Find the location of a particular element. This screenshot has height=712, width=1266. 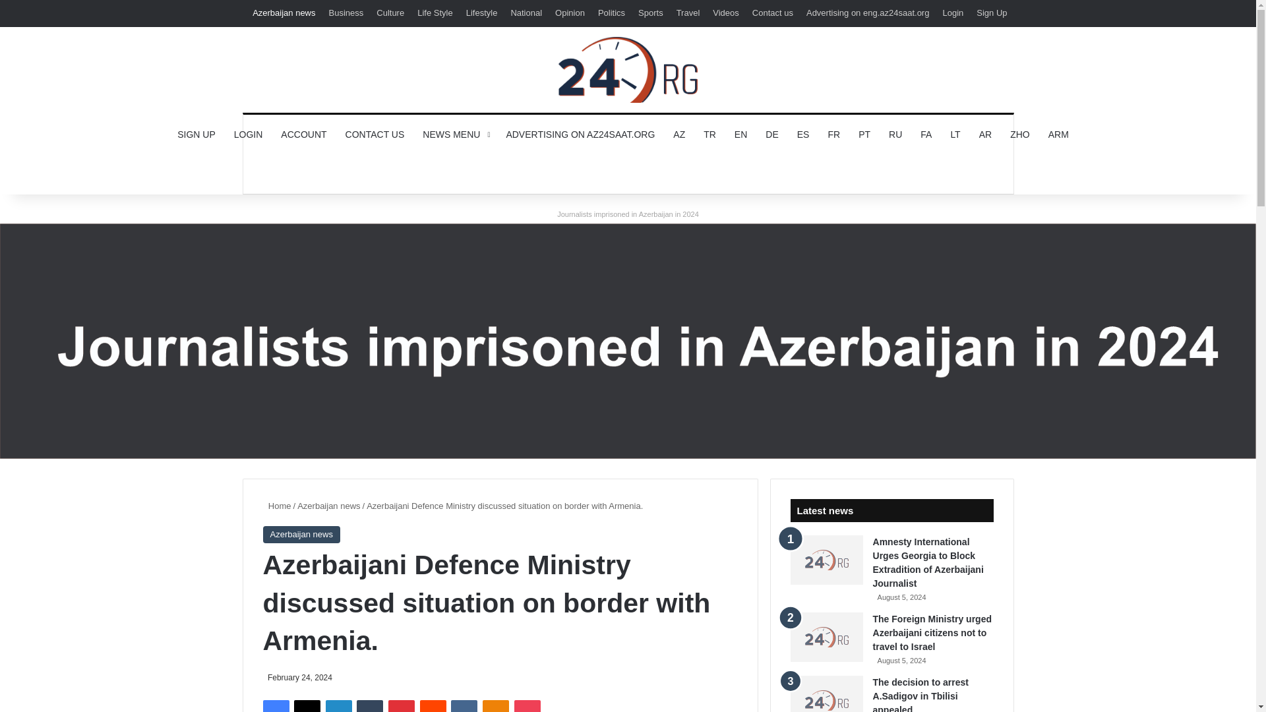

Lifestyle is located at coordinates (481, 13).